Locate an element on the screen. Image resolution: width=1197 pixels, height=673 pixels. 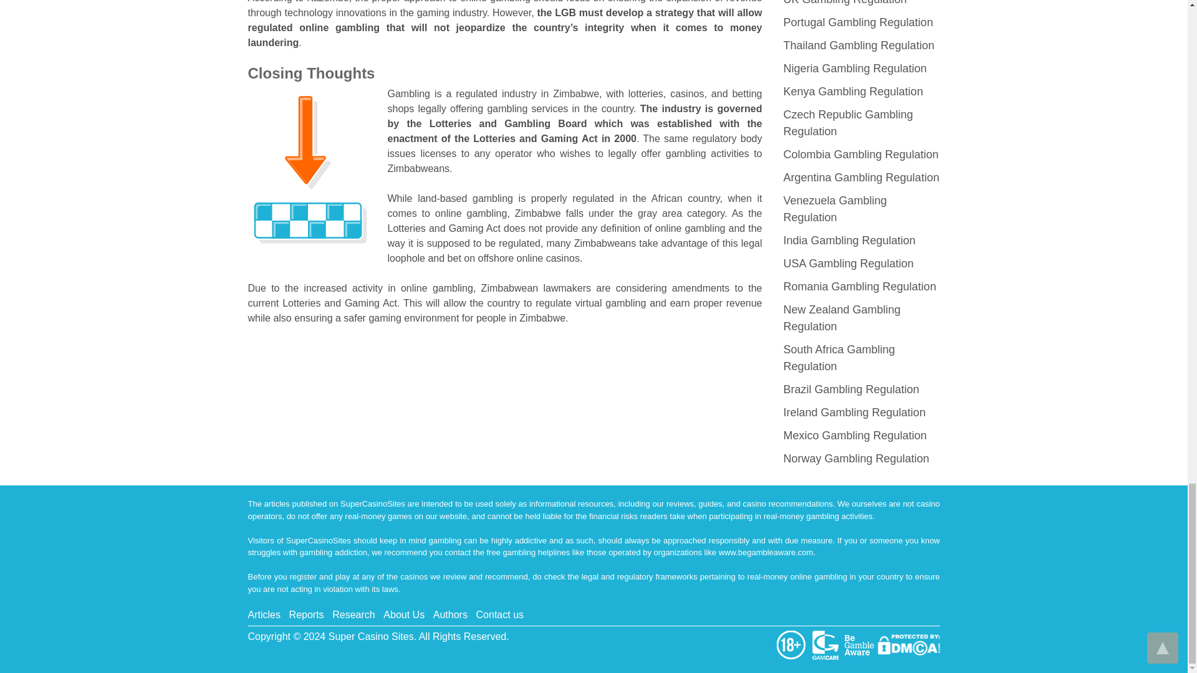
Gam Care is located at coordinates (827, 644).